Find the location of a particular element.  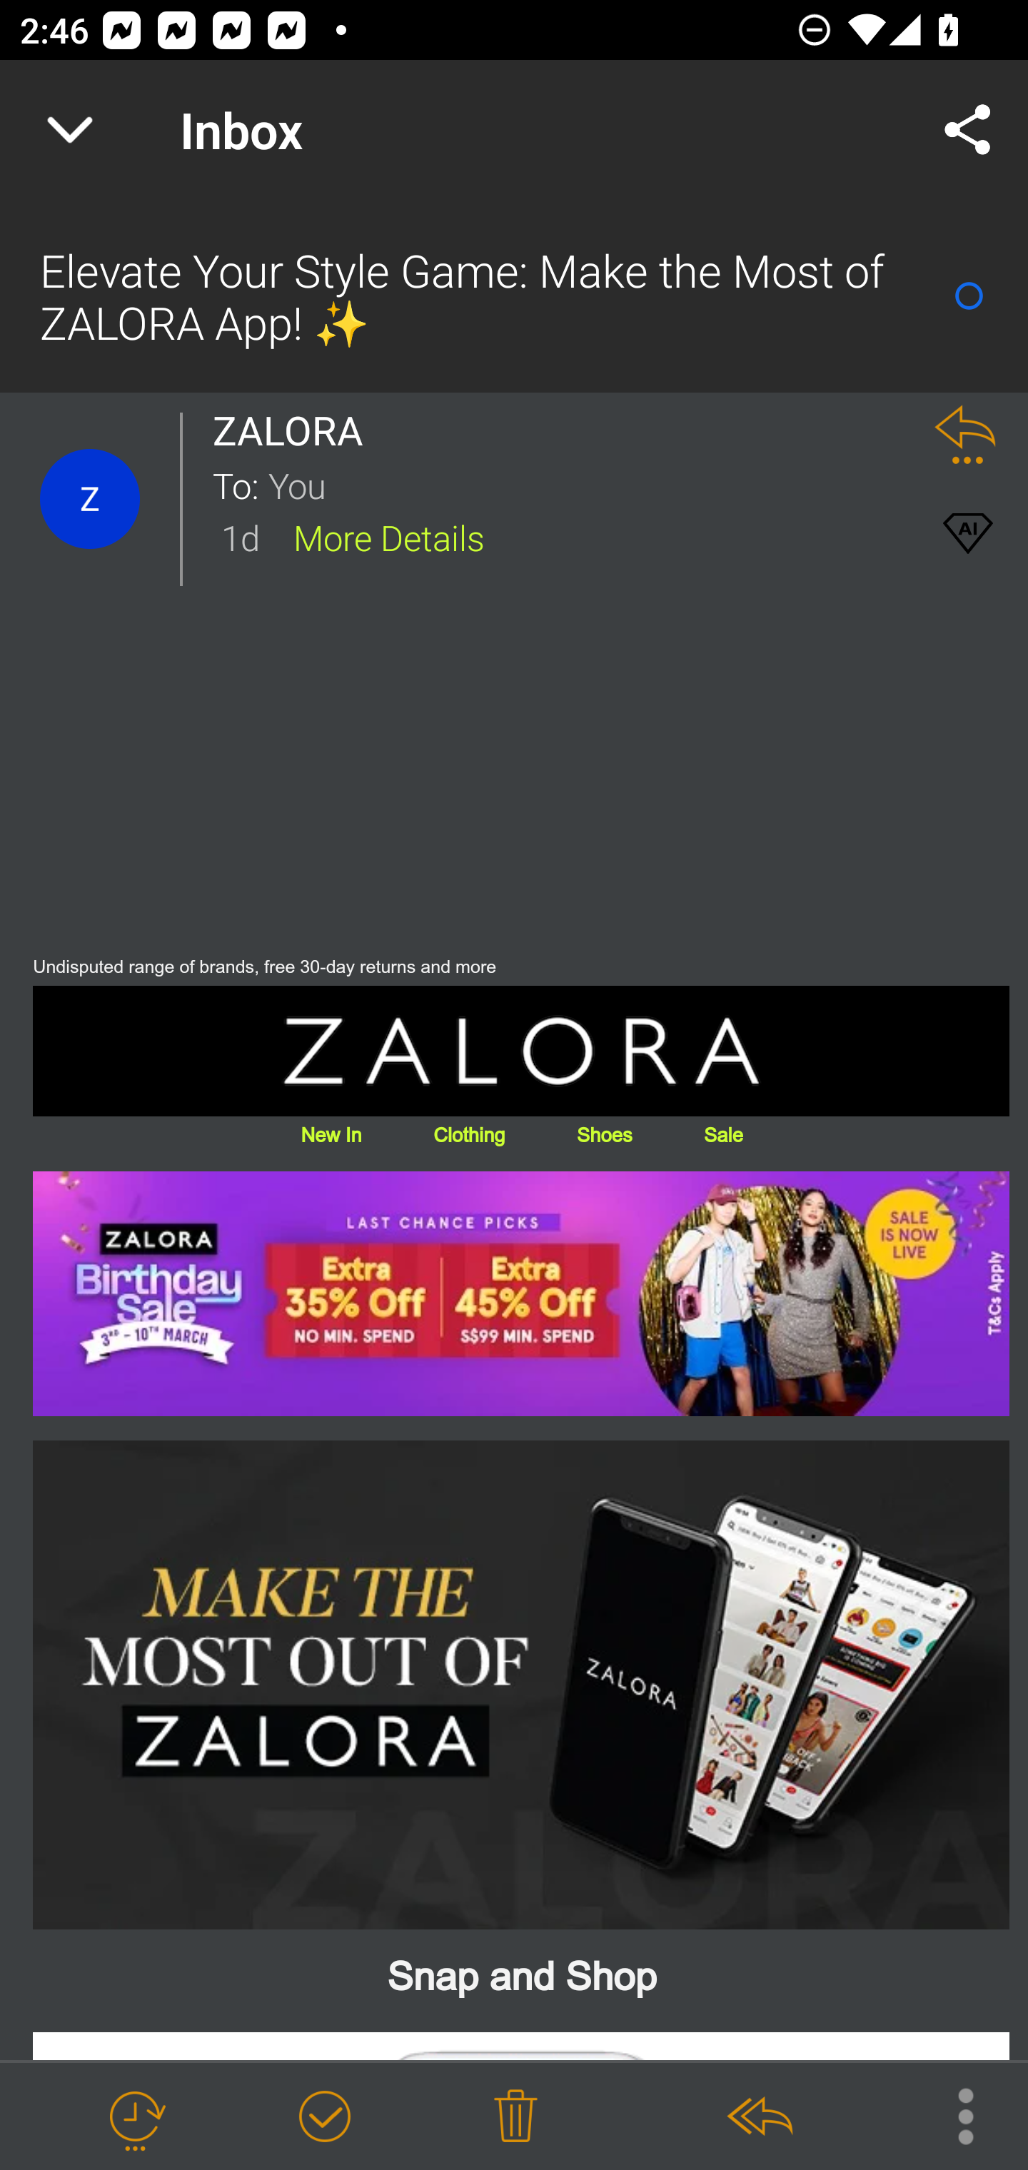

Share is located at coordinates (968, 130).